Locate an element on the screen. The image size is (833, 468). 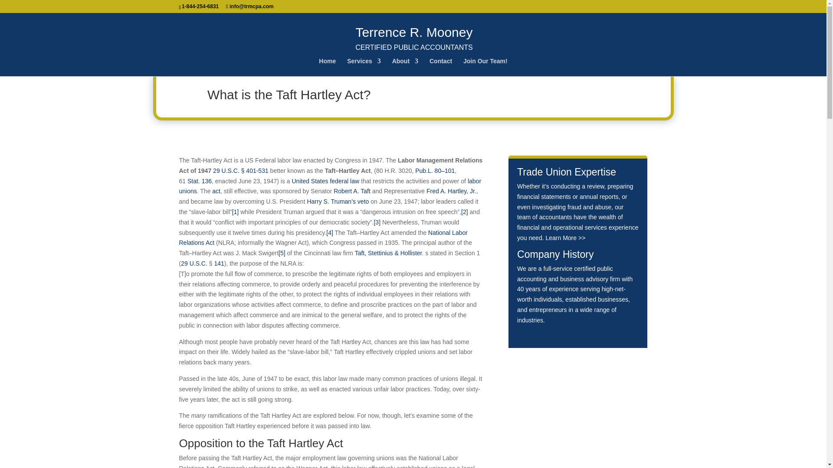
Fred A. Hartley, Jr. is located at coordinates (451, 191).